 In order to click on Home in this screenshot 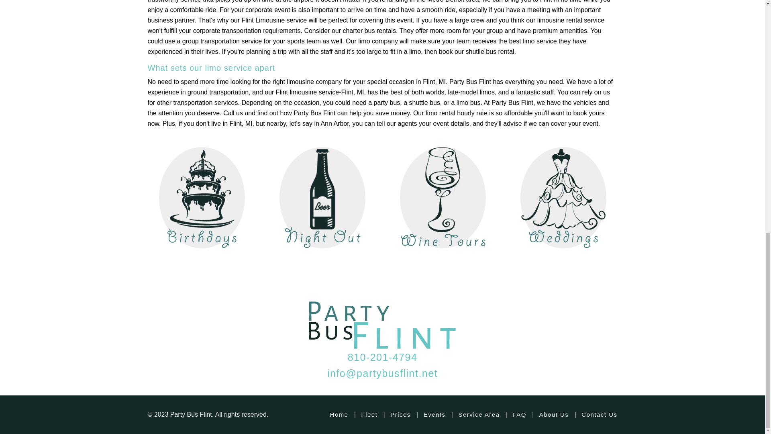, I will do `click(339, 414)`.